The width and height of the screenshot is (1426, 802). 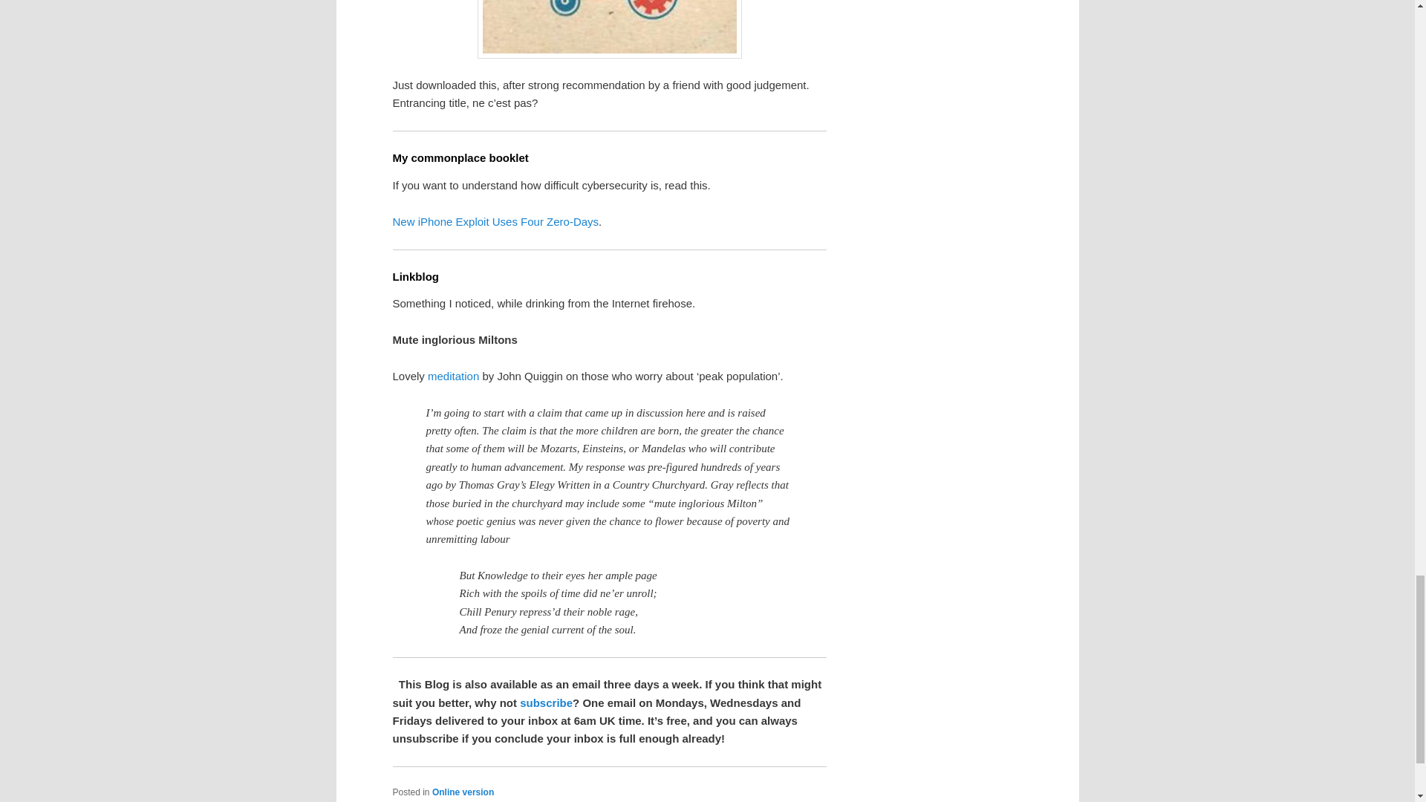 I want to click on subscribe, so click(x=547, y=702).